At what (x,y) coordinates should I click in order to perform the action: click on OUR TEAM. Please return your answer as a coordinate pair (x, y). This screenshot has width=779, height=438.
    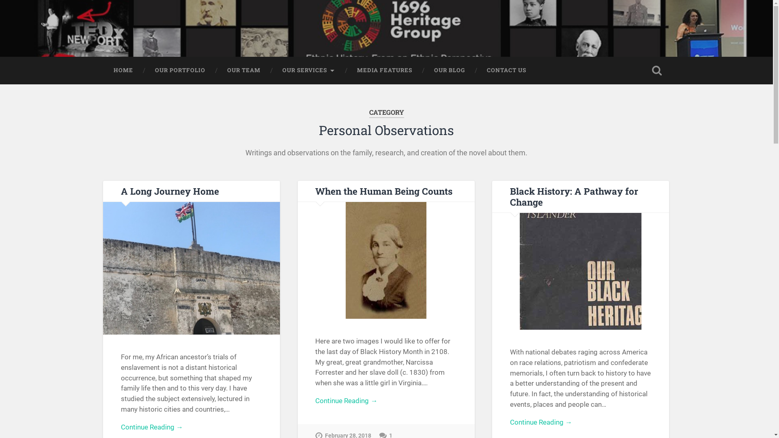
    Looking at the image, I should click on (243, 71).